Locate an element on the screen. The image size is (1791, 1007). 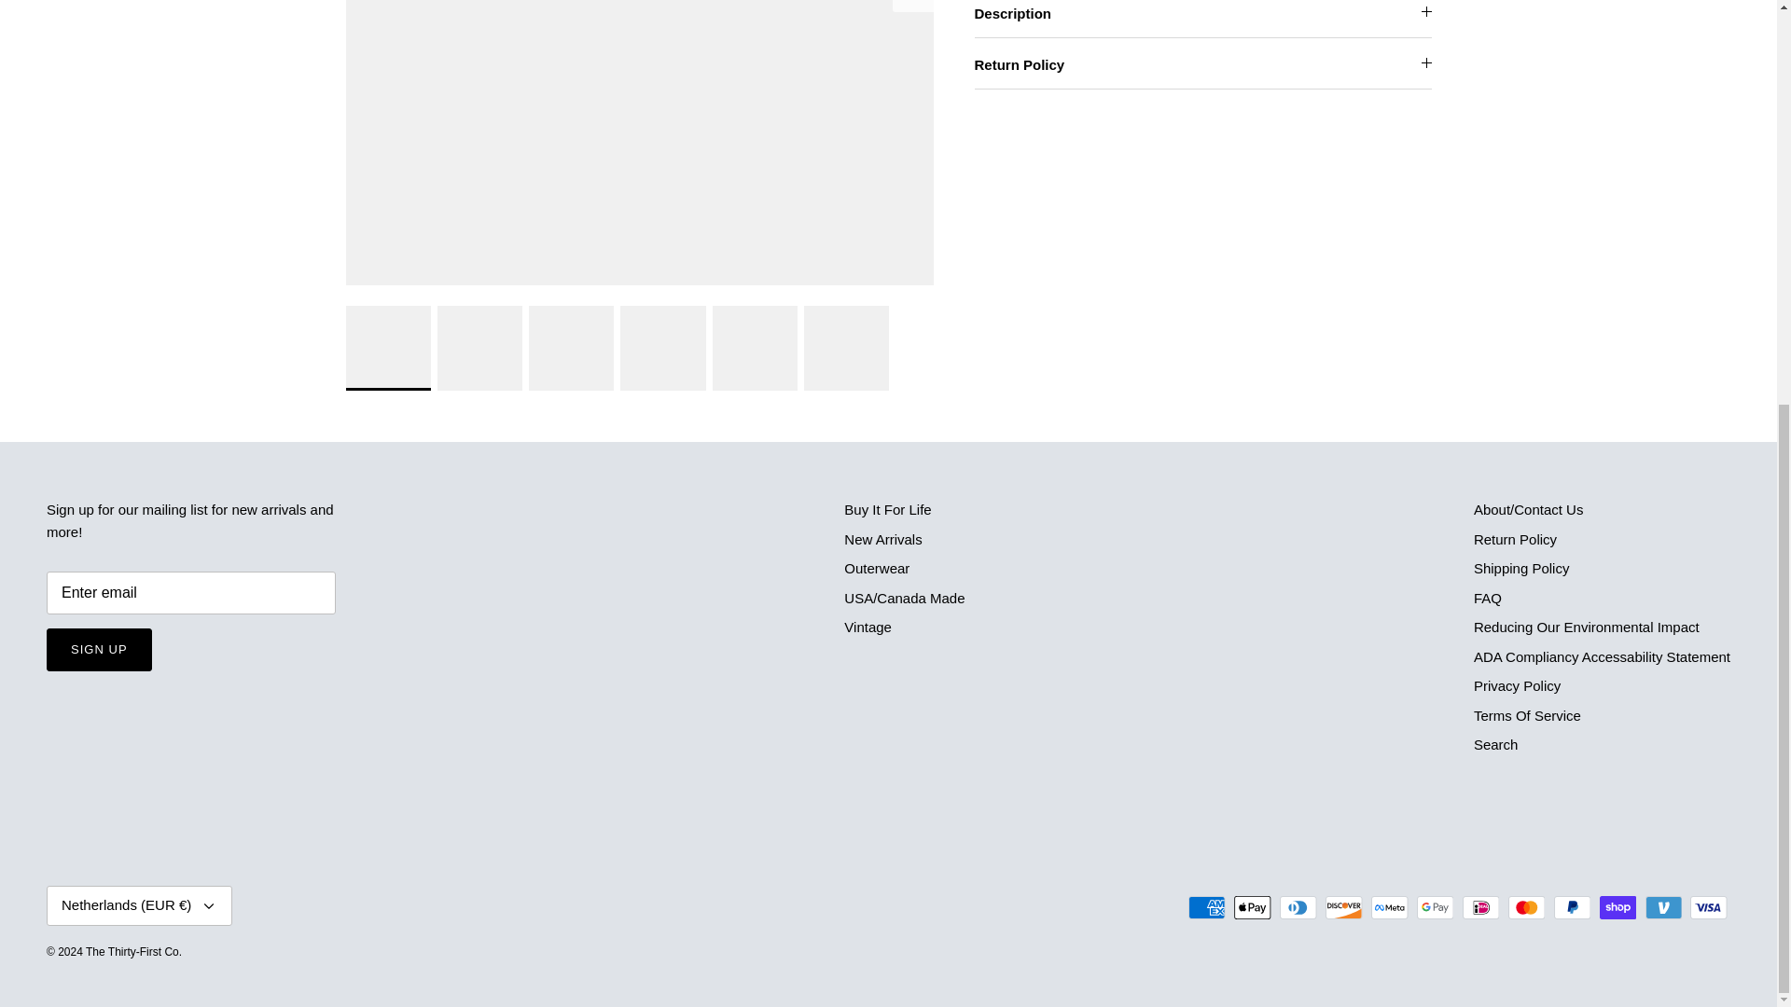
Mastercard is located at coordinates (1526, 908).